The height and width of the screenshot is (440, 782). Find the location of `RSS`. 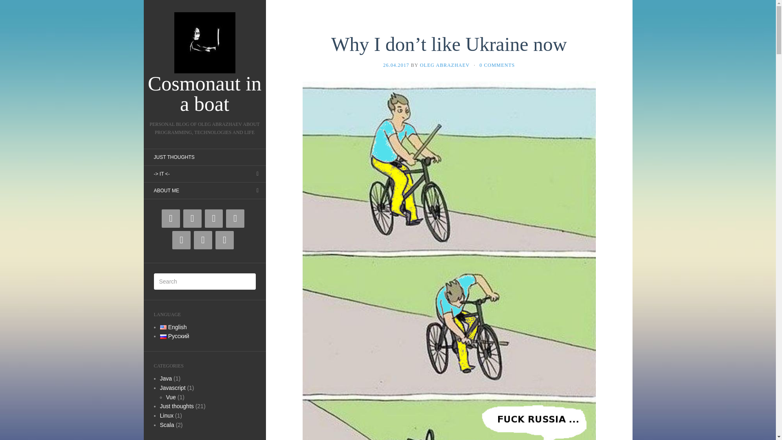

RSS is located at coordinates (203, 240).